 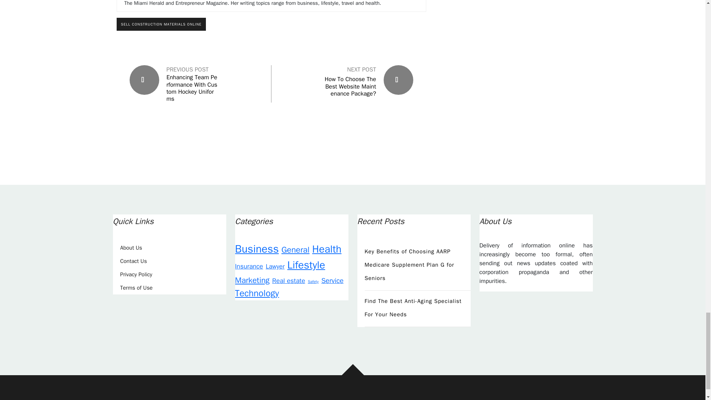 I want to click on SELL CONSTRUCTION MATERIALS ONLINE, so click(x=161, y=24).